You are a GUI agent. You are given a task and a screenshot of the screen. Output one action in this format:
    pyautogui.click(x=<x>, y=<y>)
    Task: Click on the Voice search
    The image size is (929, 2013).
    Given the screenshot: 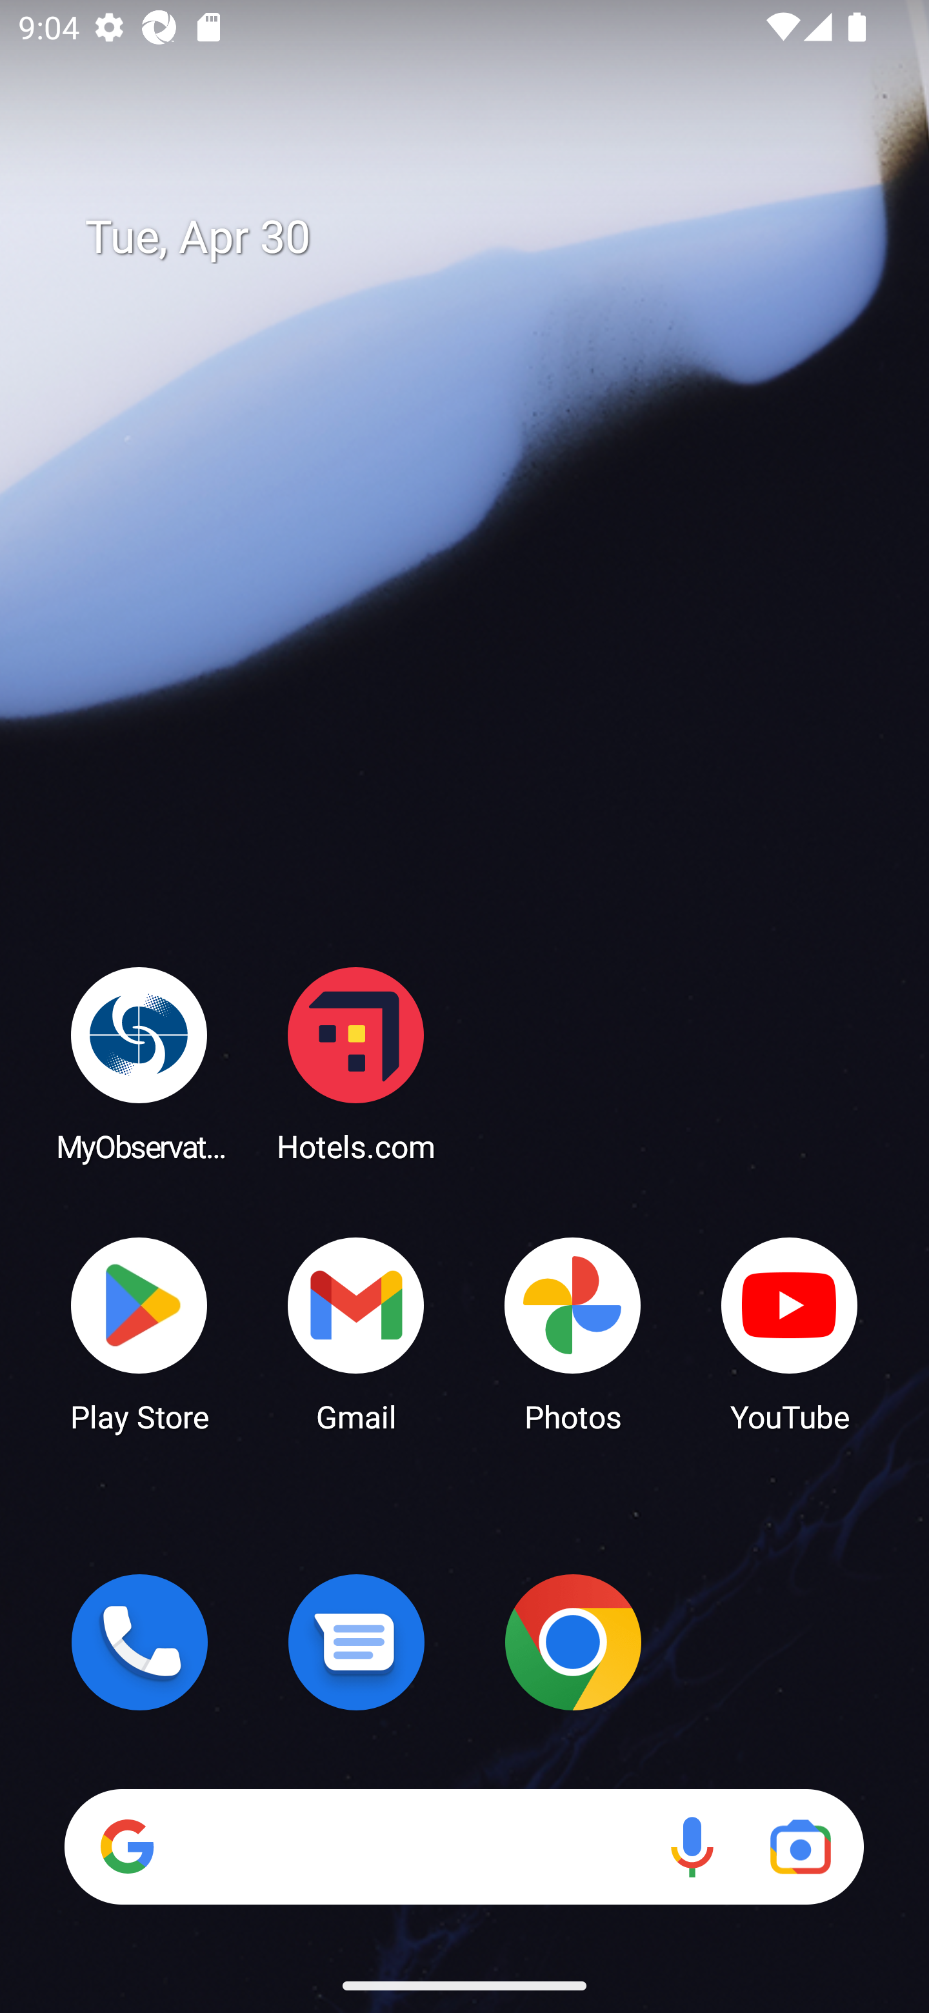 What is the action you would take?
    pyautogui.click(x=692, y=1847)
    